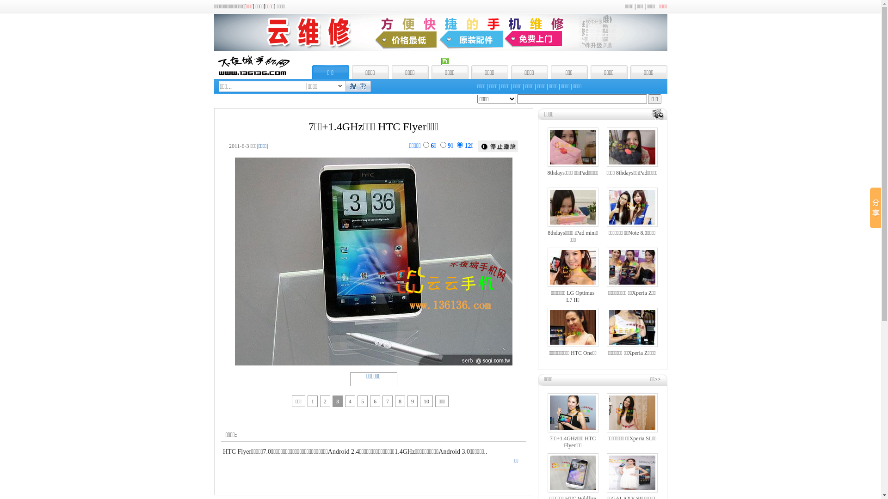  What do you see at coordinates (14, 349) in the screenshot?
I see `2` at bounding box center [14, 349].